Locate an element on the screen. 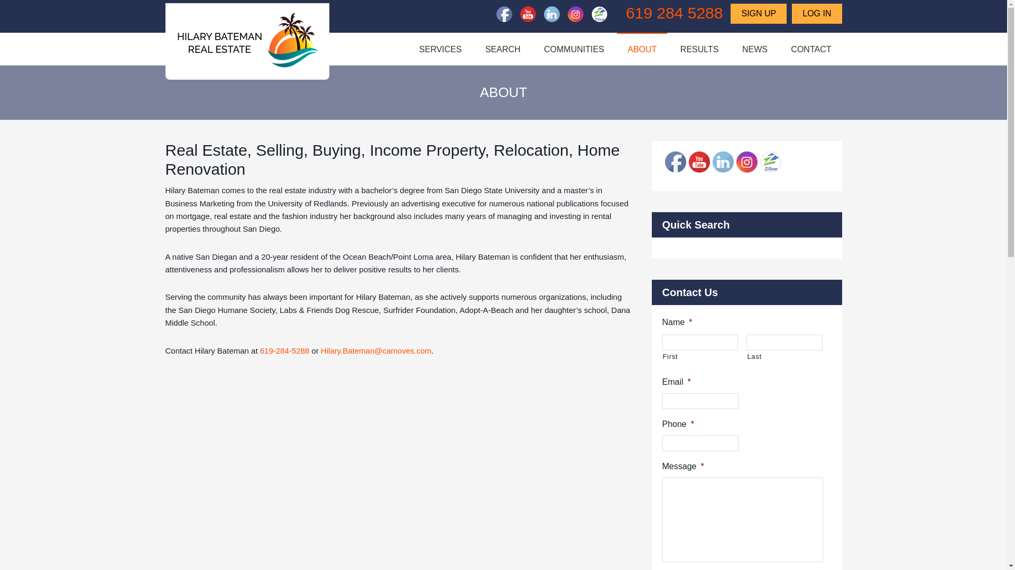 This screenshot has width=1015, height=570. COMMUNITIES is located at coordinates (574, 49).